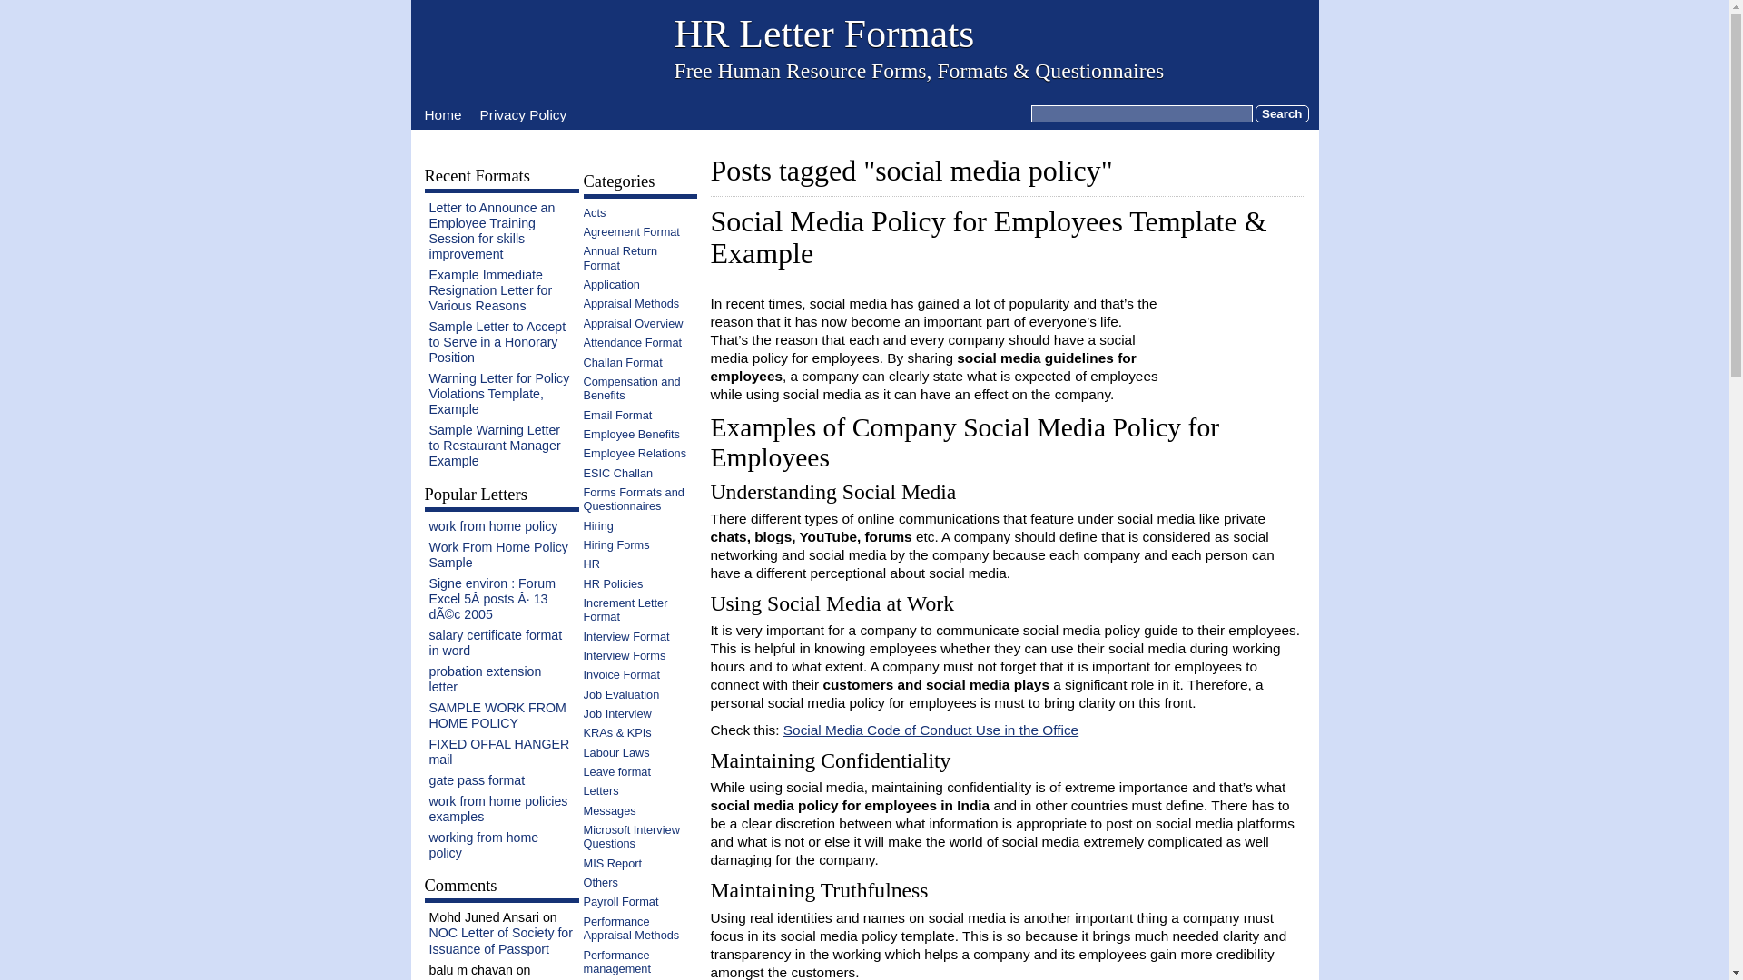 The width and height of the screenshot is (1743, 980). Describe the element at coordinates (443, 114) in the screenshot. I see `Home` at that location.